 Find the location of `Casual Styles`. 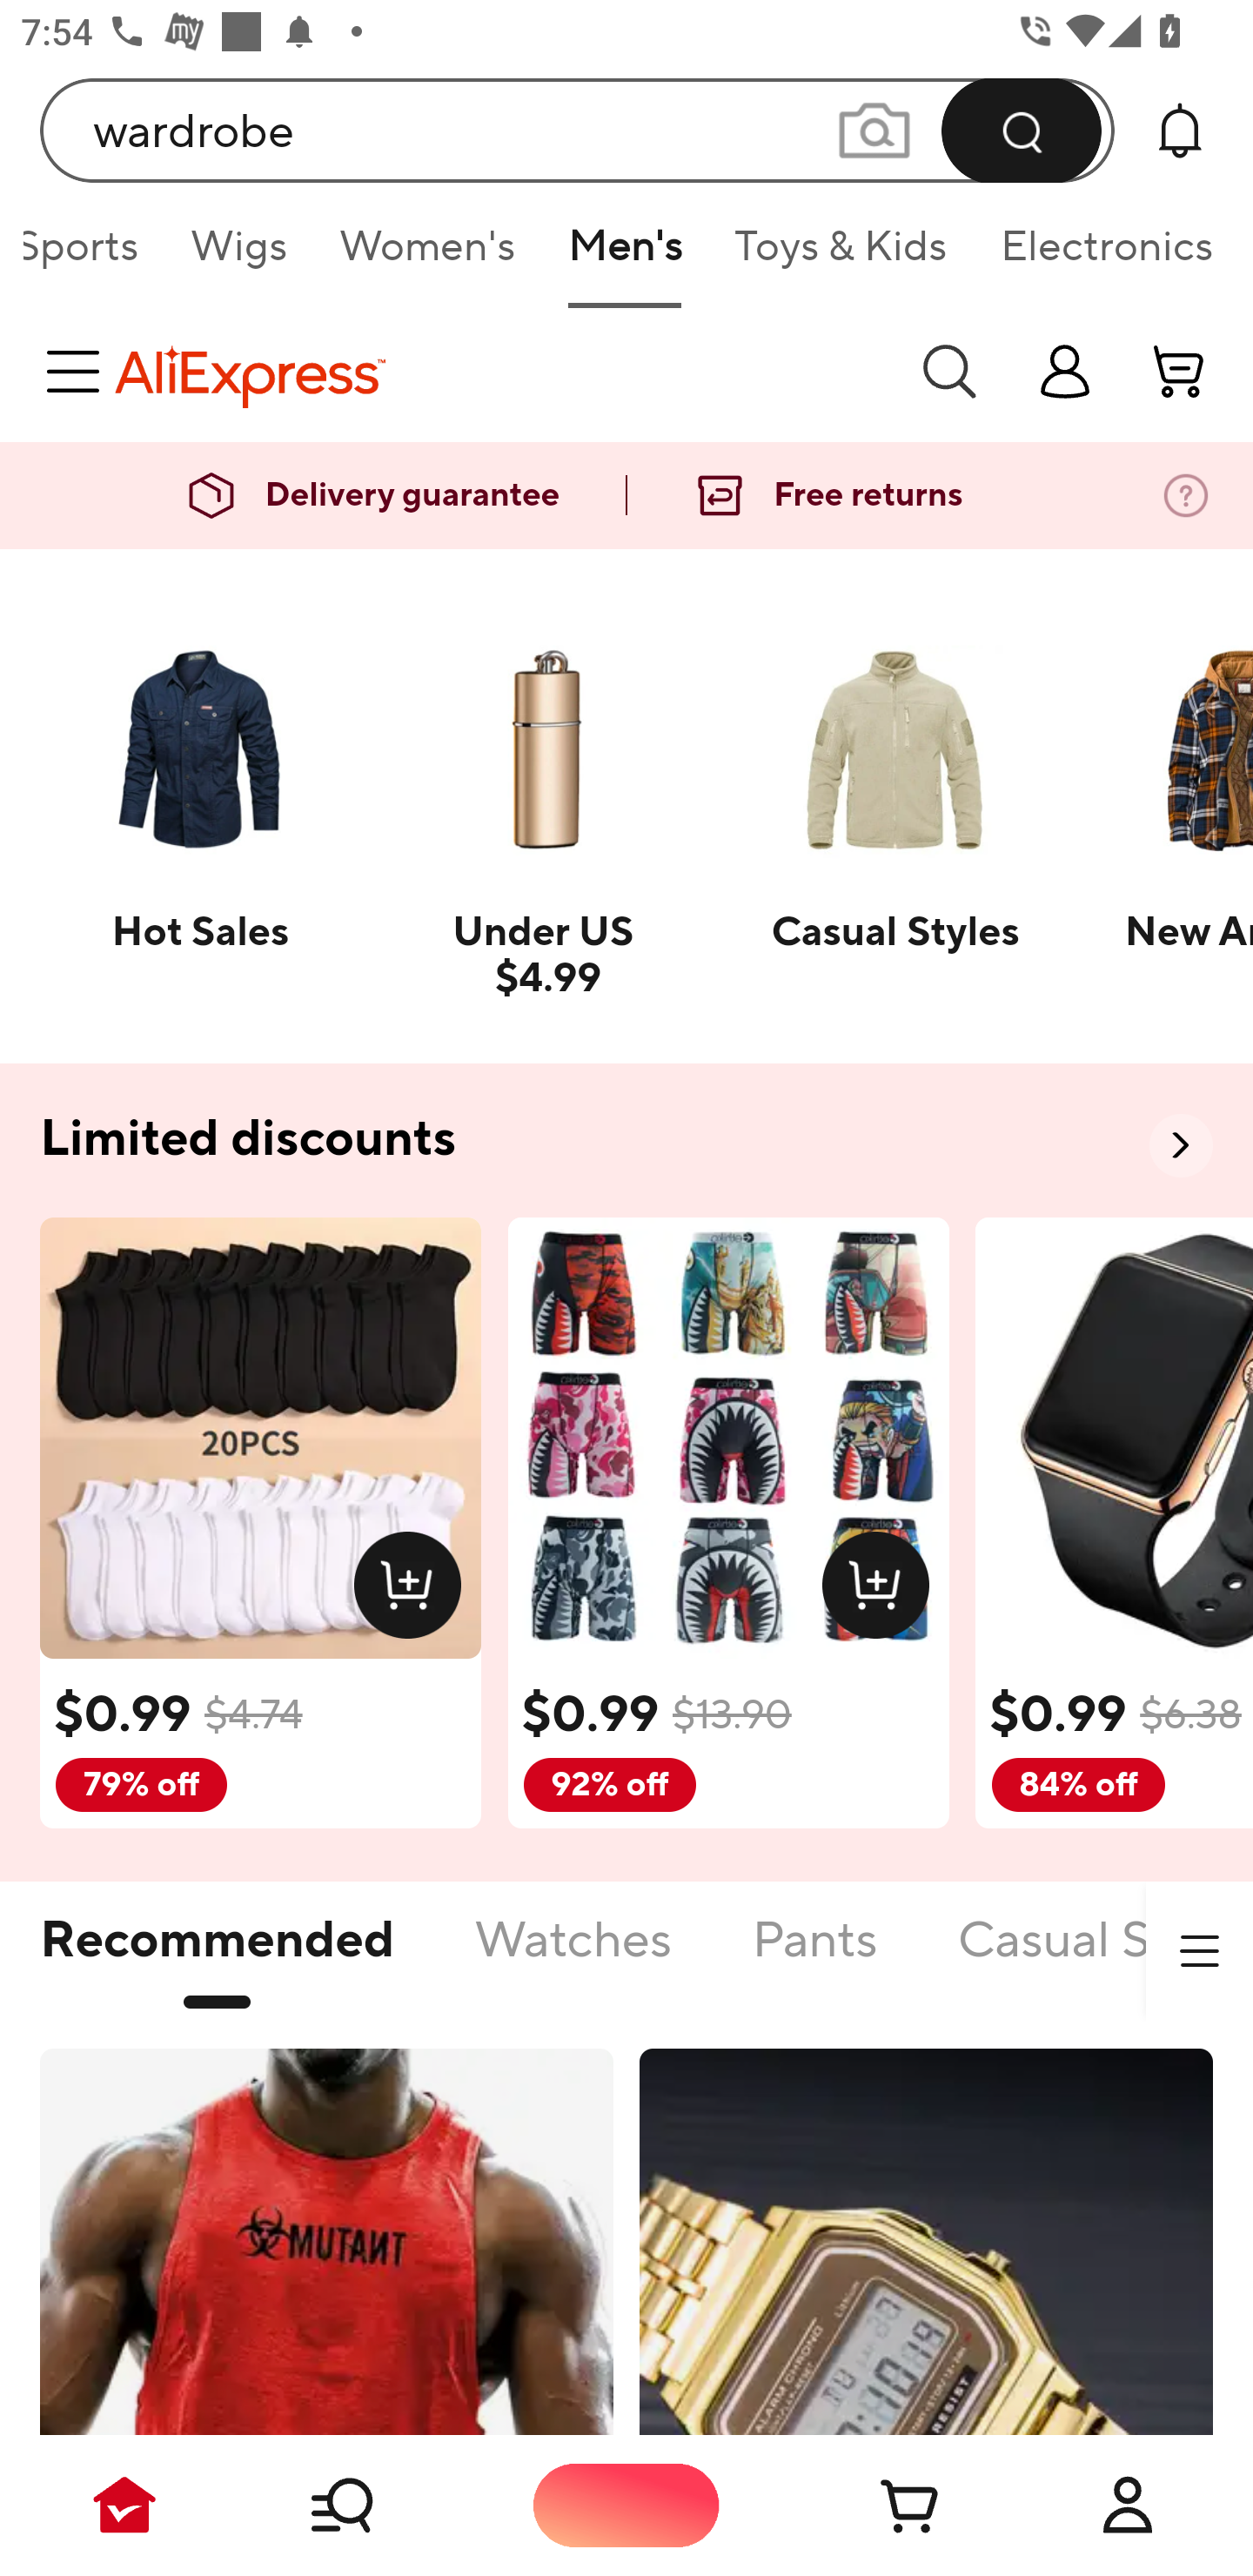

Casual Styles is located at coordinates (1103, 1957).